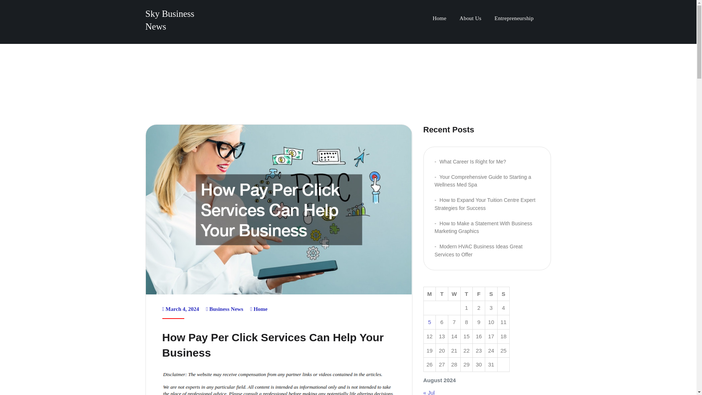 This screenshot has height=395, width=702. I want to click on About Us, so click(470, 19).